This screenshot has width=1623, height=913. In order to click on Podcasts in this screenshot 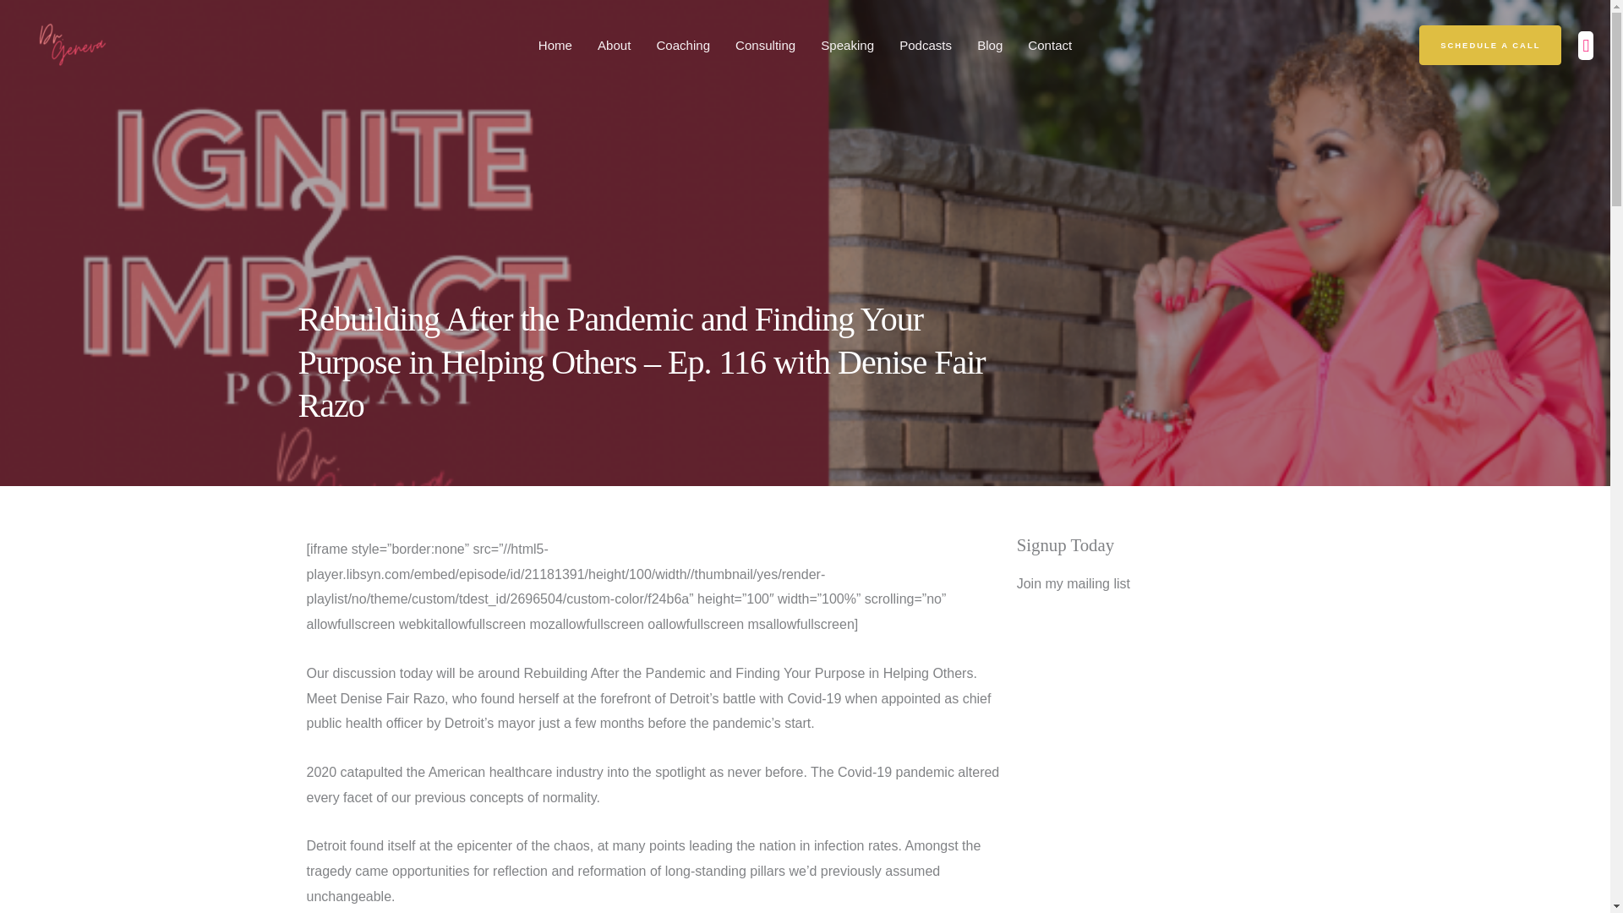, I will do `click(925, 44)`.